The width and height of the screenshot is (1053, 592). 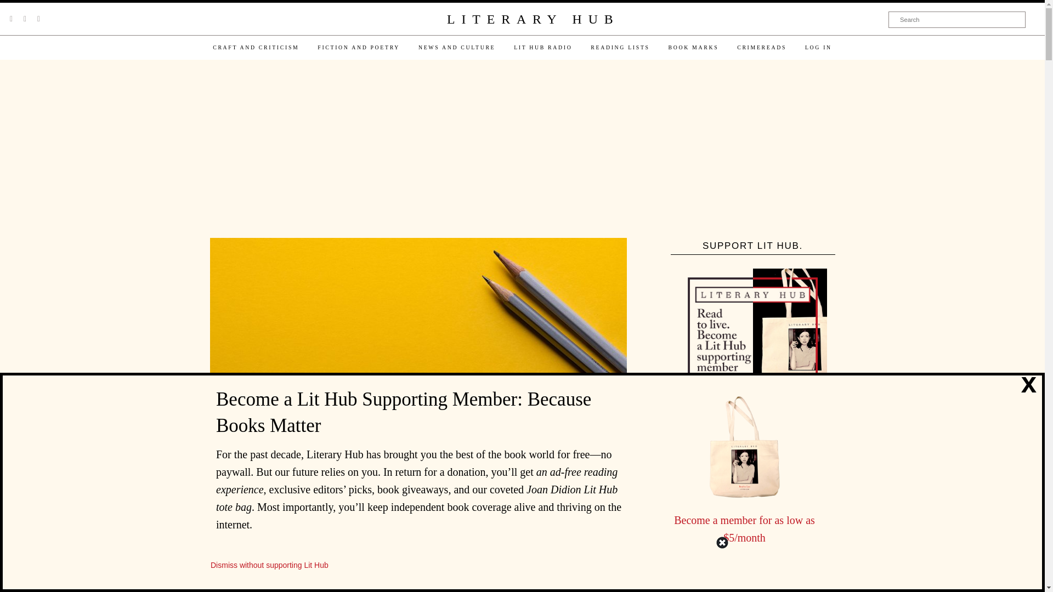 I want to click on NEWS AND CULTURE, so click(x=456, y=47).